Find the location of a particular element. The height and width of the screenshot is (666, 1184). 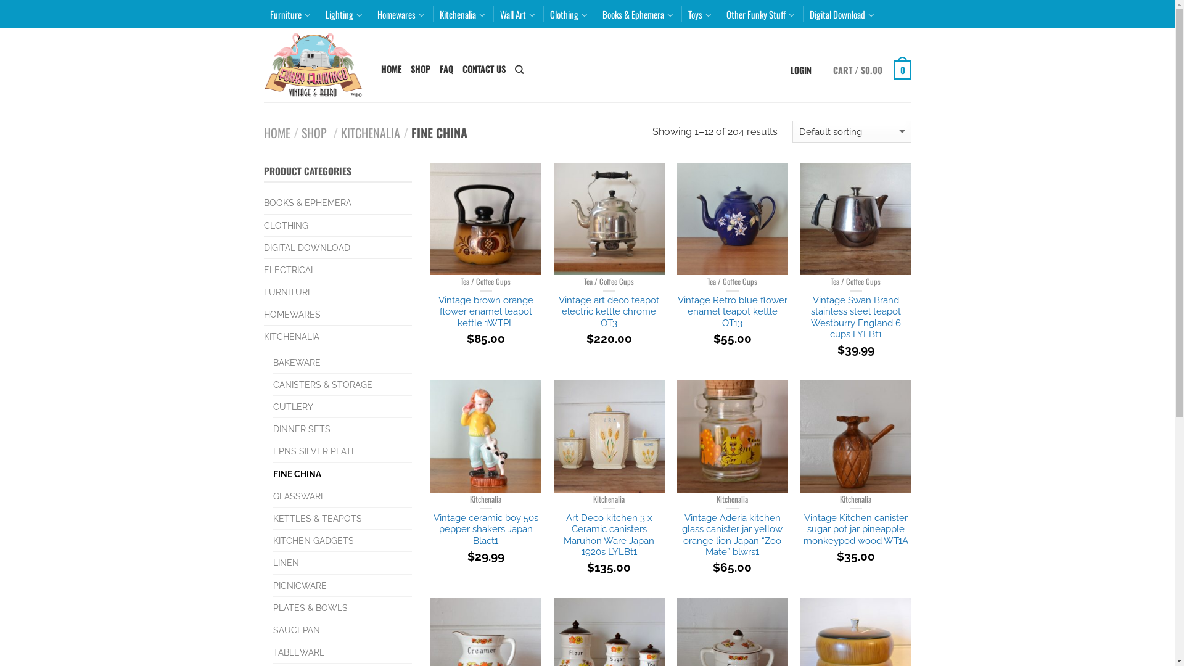

CONTACT US is located at coordinates (484, 69).